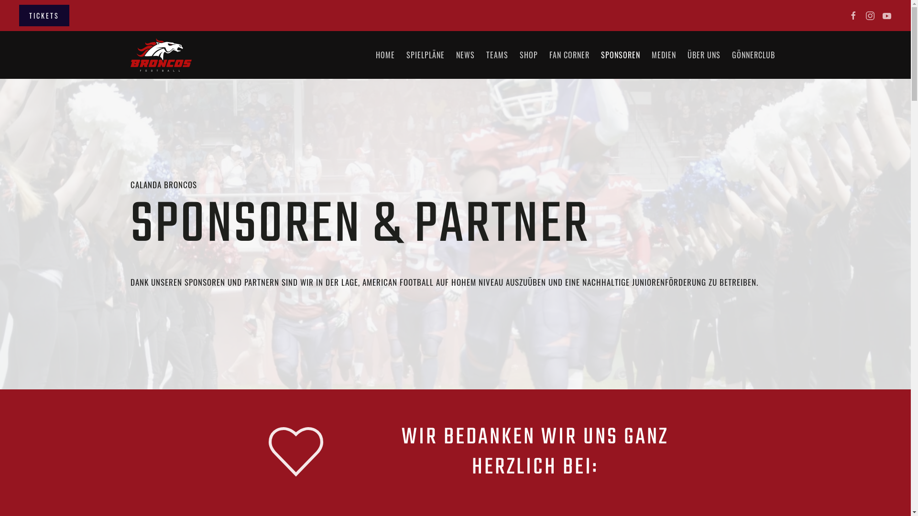 Image resolution: width=918 pixels, height=516 pixels. I want to click on HOME, so click(385, 55).